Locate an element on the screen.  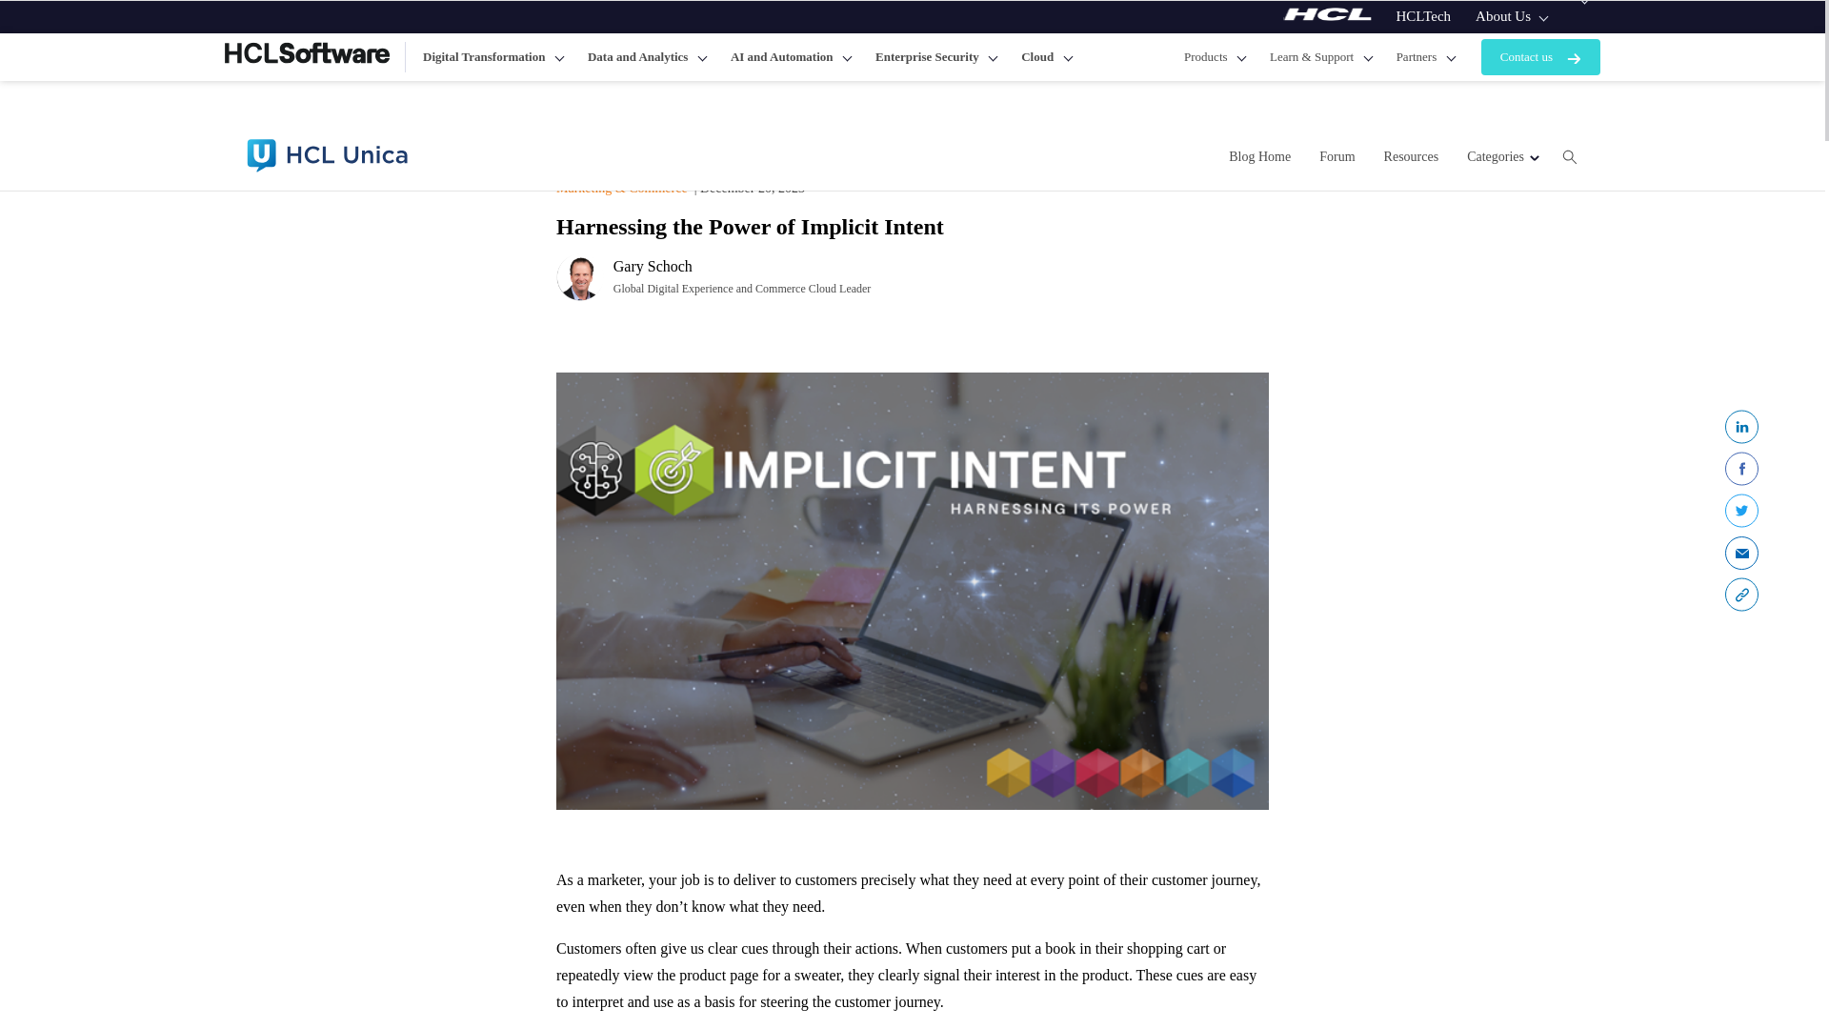
Digital Transformation   is located at coordinates (492, 57).